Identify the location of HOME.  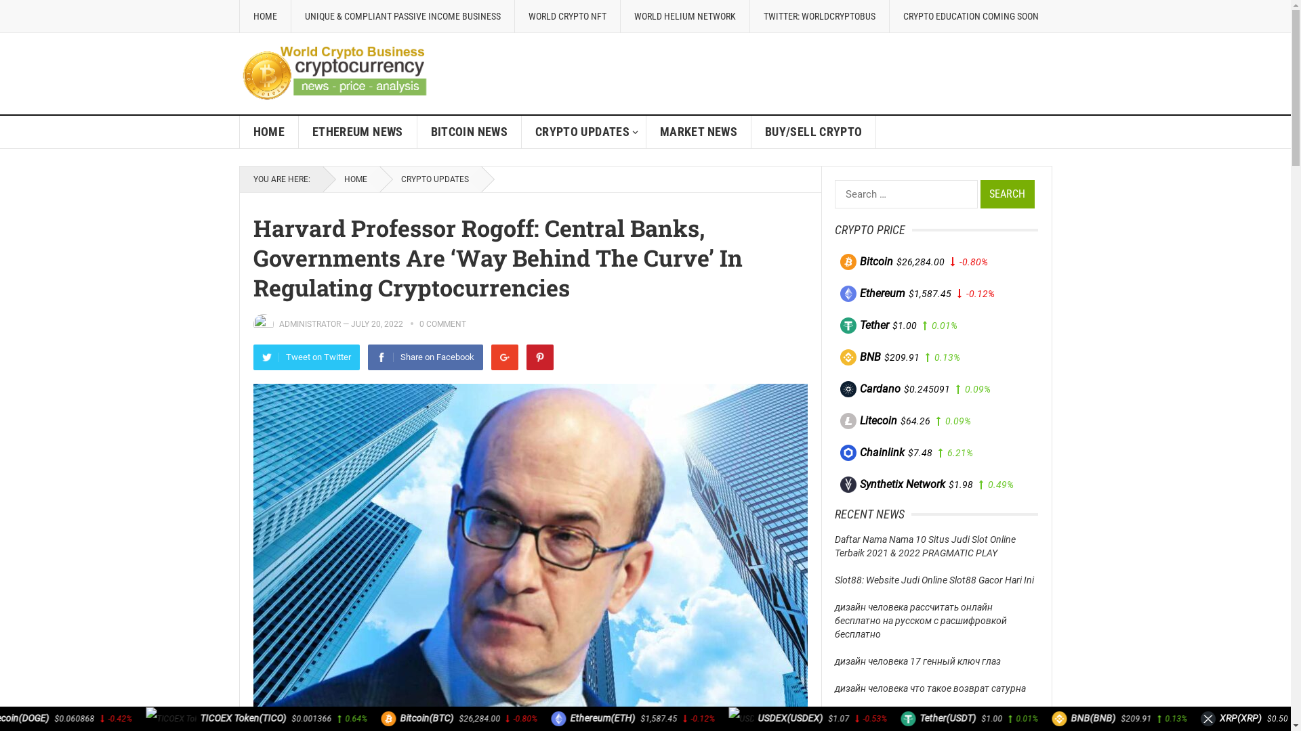
(351, 179).